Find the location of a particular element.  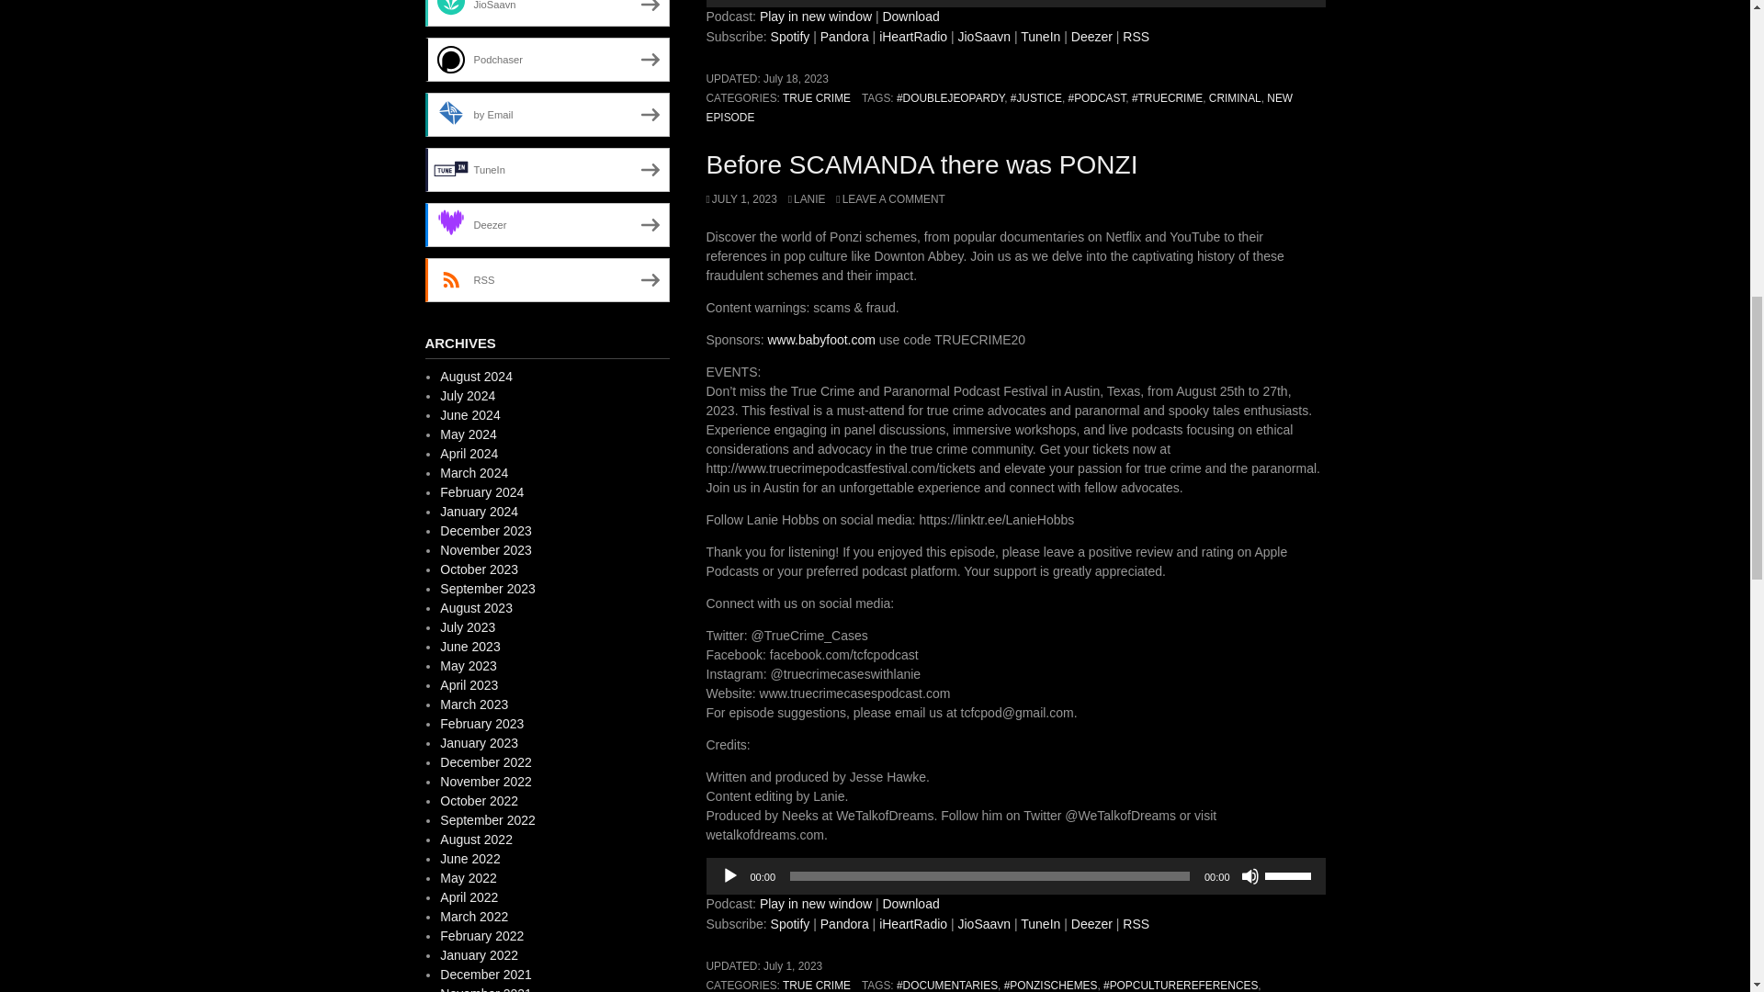

Subscribe on Spotify is located at coordinates (790, 924).